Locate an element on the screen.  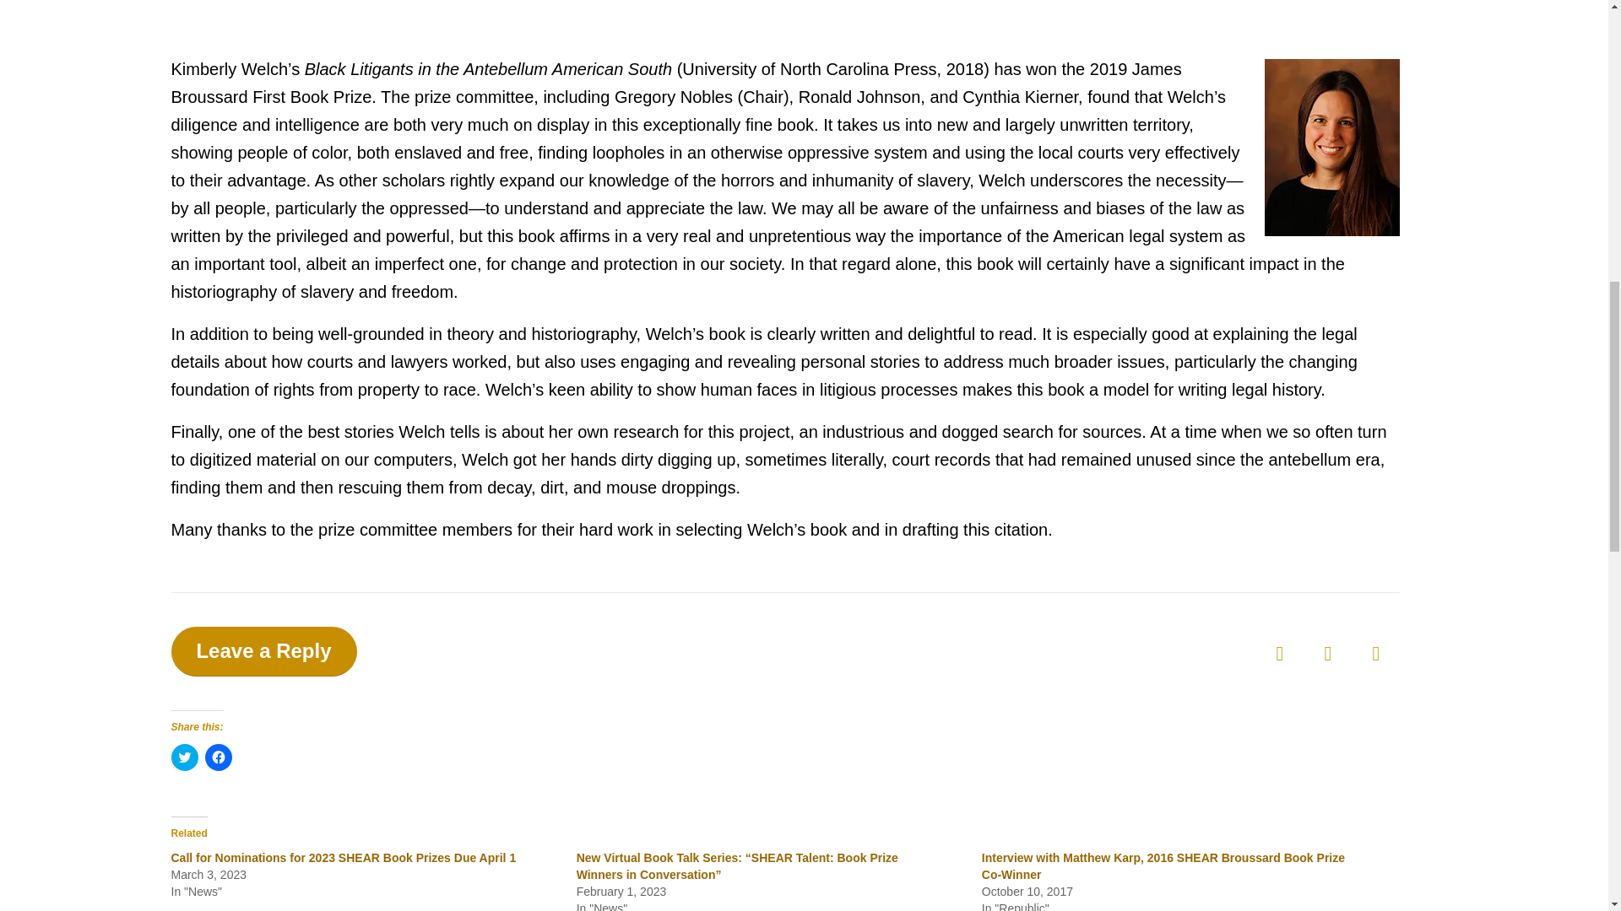
Click to share on Twitter is located at coordinates (184, 757).